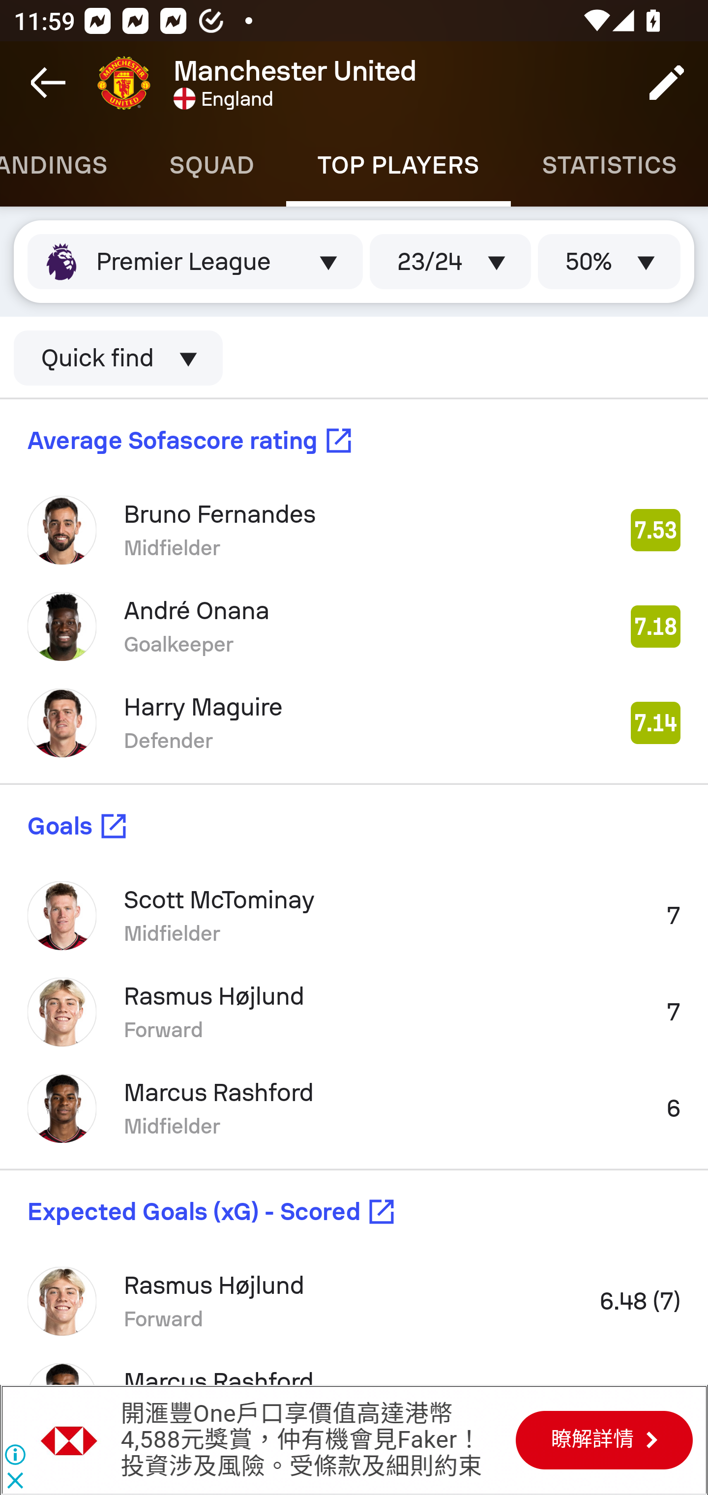 This screenshot has height=1495, width=708. Describe the element at coordinates (610, 165) in the screenshot. I see `Statistics STATISTICS` at that location.